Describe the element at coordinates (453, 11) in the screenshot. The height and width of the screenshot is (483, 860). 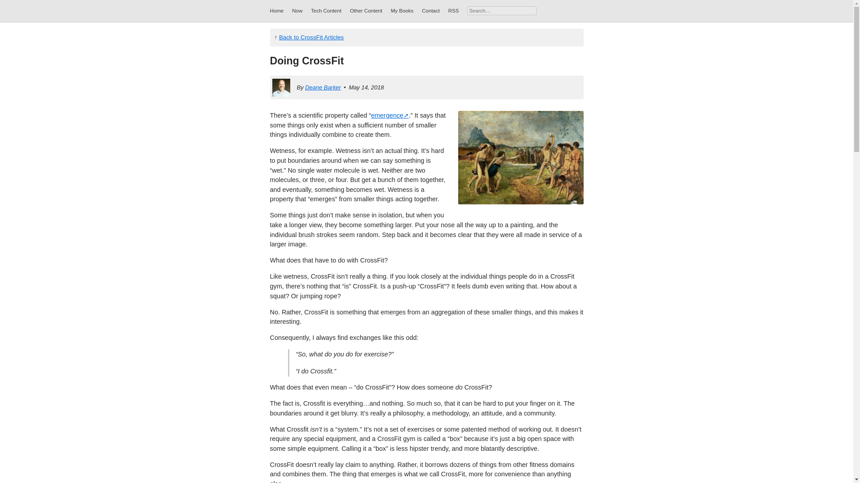
I see `RSS` at that location.